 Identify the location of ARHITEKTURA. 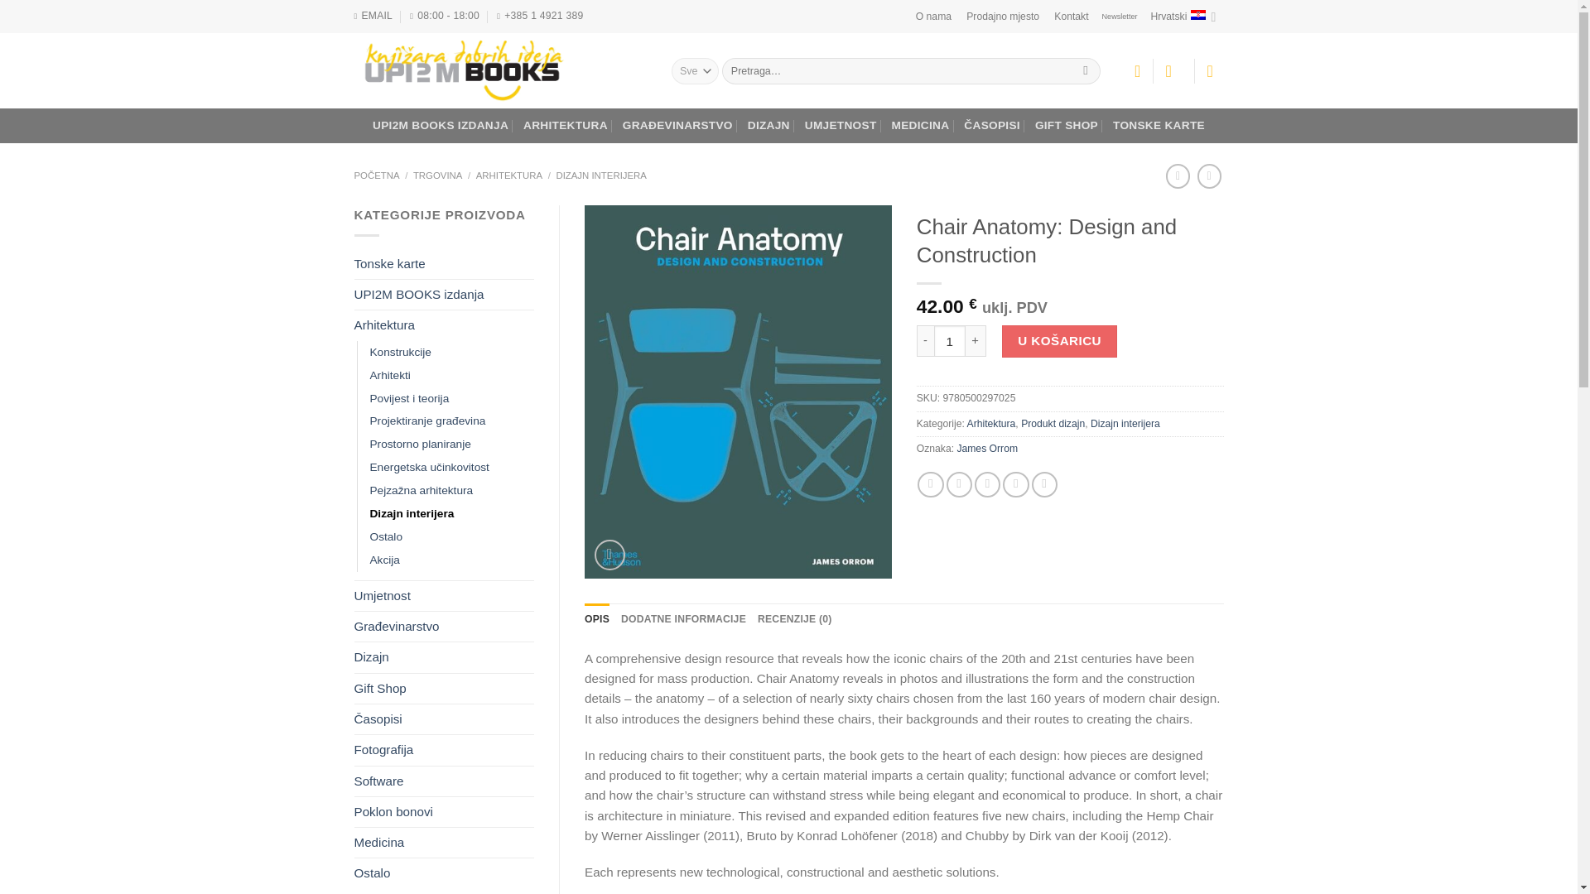
(565, 125).